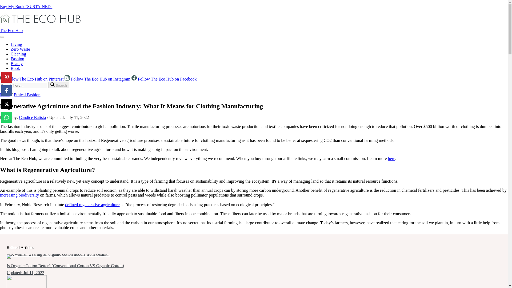  Describe the element at coordinates (20, 49) in the screenshot. I see `Zero Waste` at that location.